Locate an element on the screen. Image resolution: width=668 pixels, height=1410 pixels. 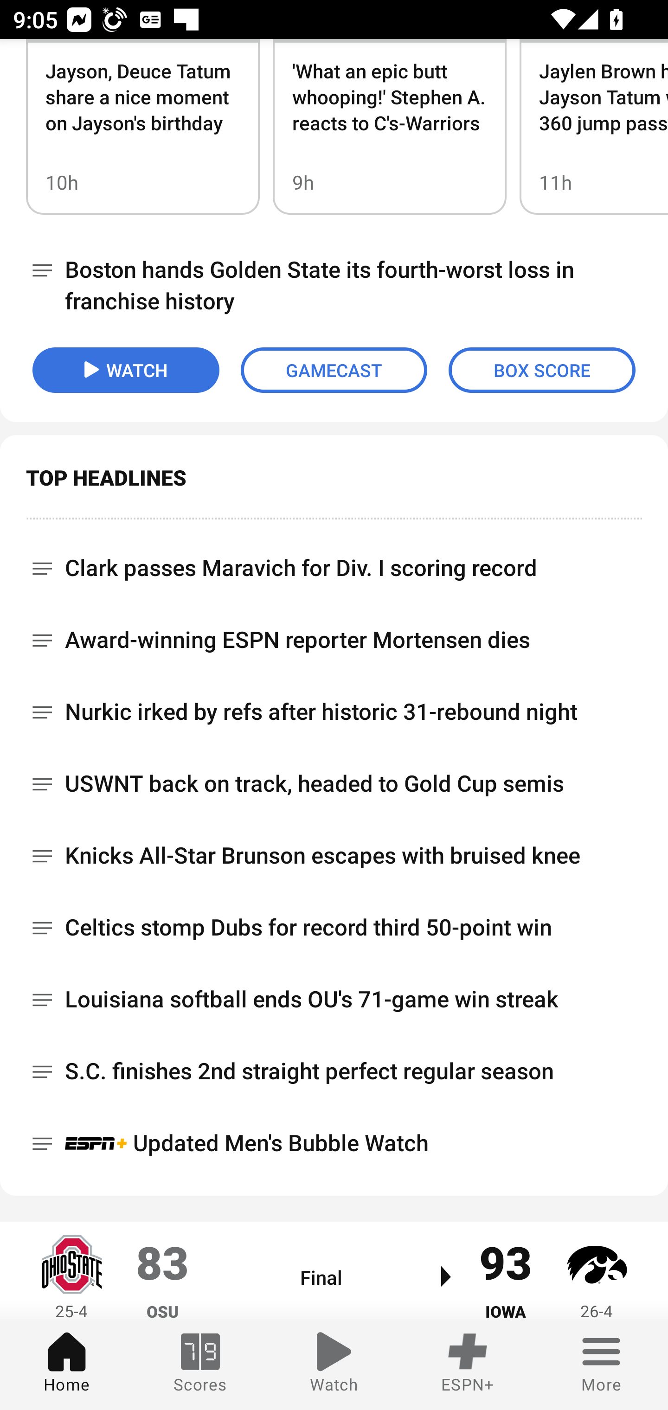
ESPN+ is located at coordinates (468, 1365).